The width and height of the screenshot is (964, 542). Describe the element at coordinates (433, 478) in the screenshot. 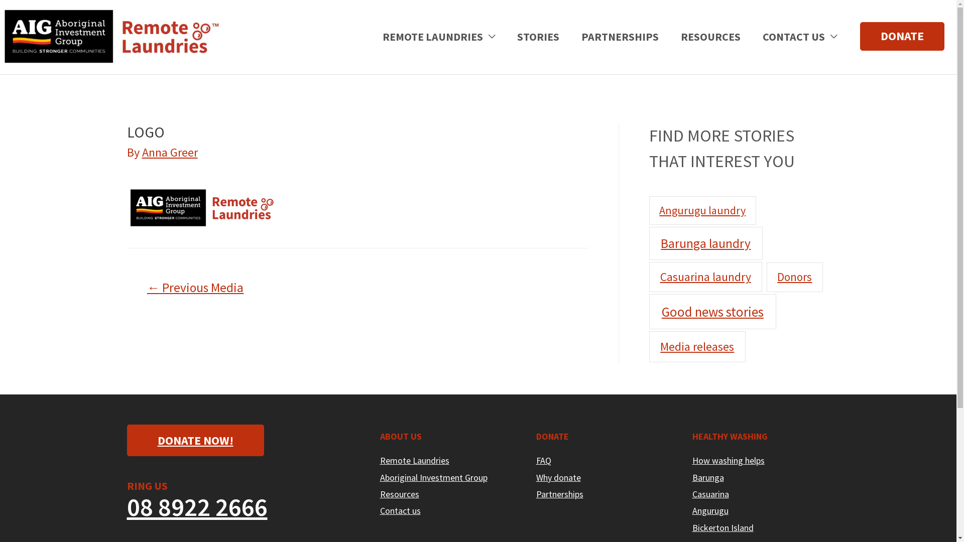

I see `Aboriginal Investment Group` at that location.